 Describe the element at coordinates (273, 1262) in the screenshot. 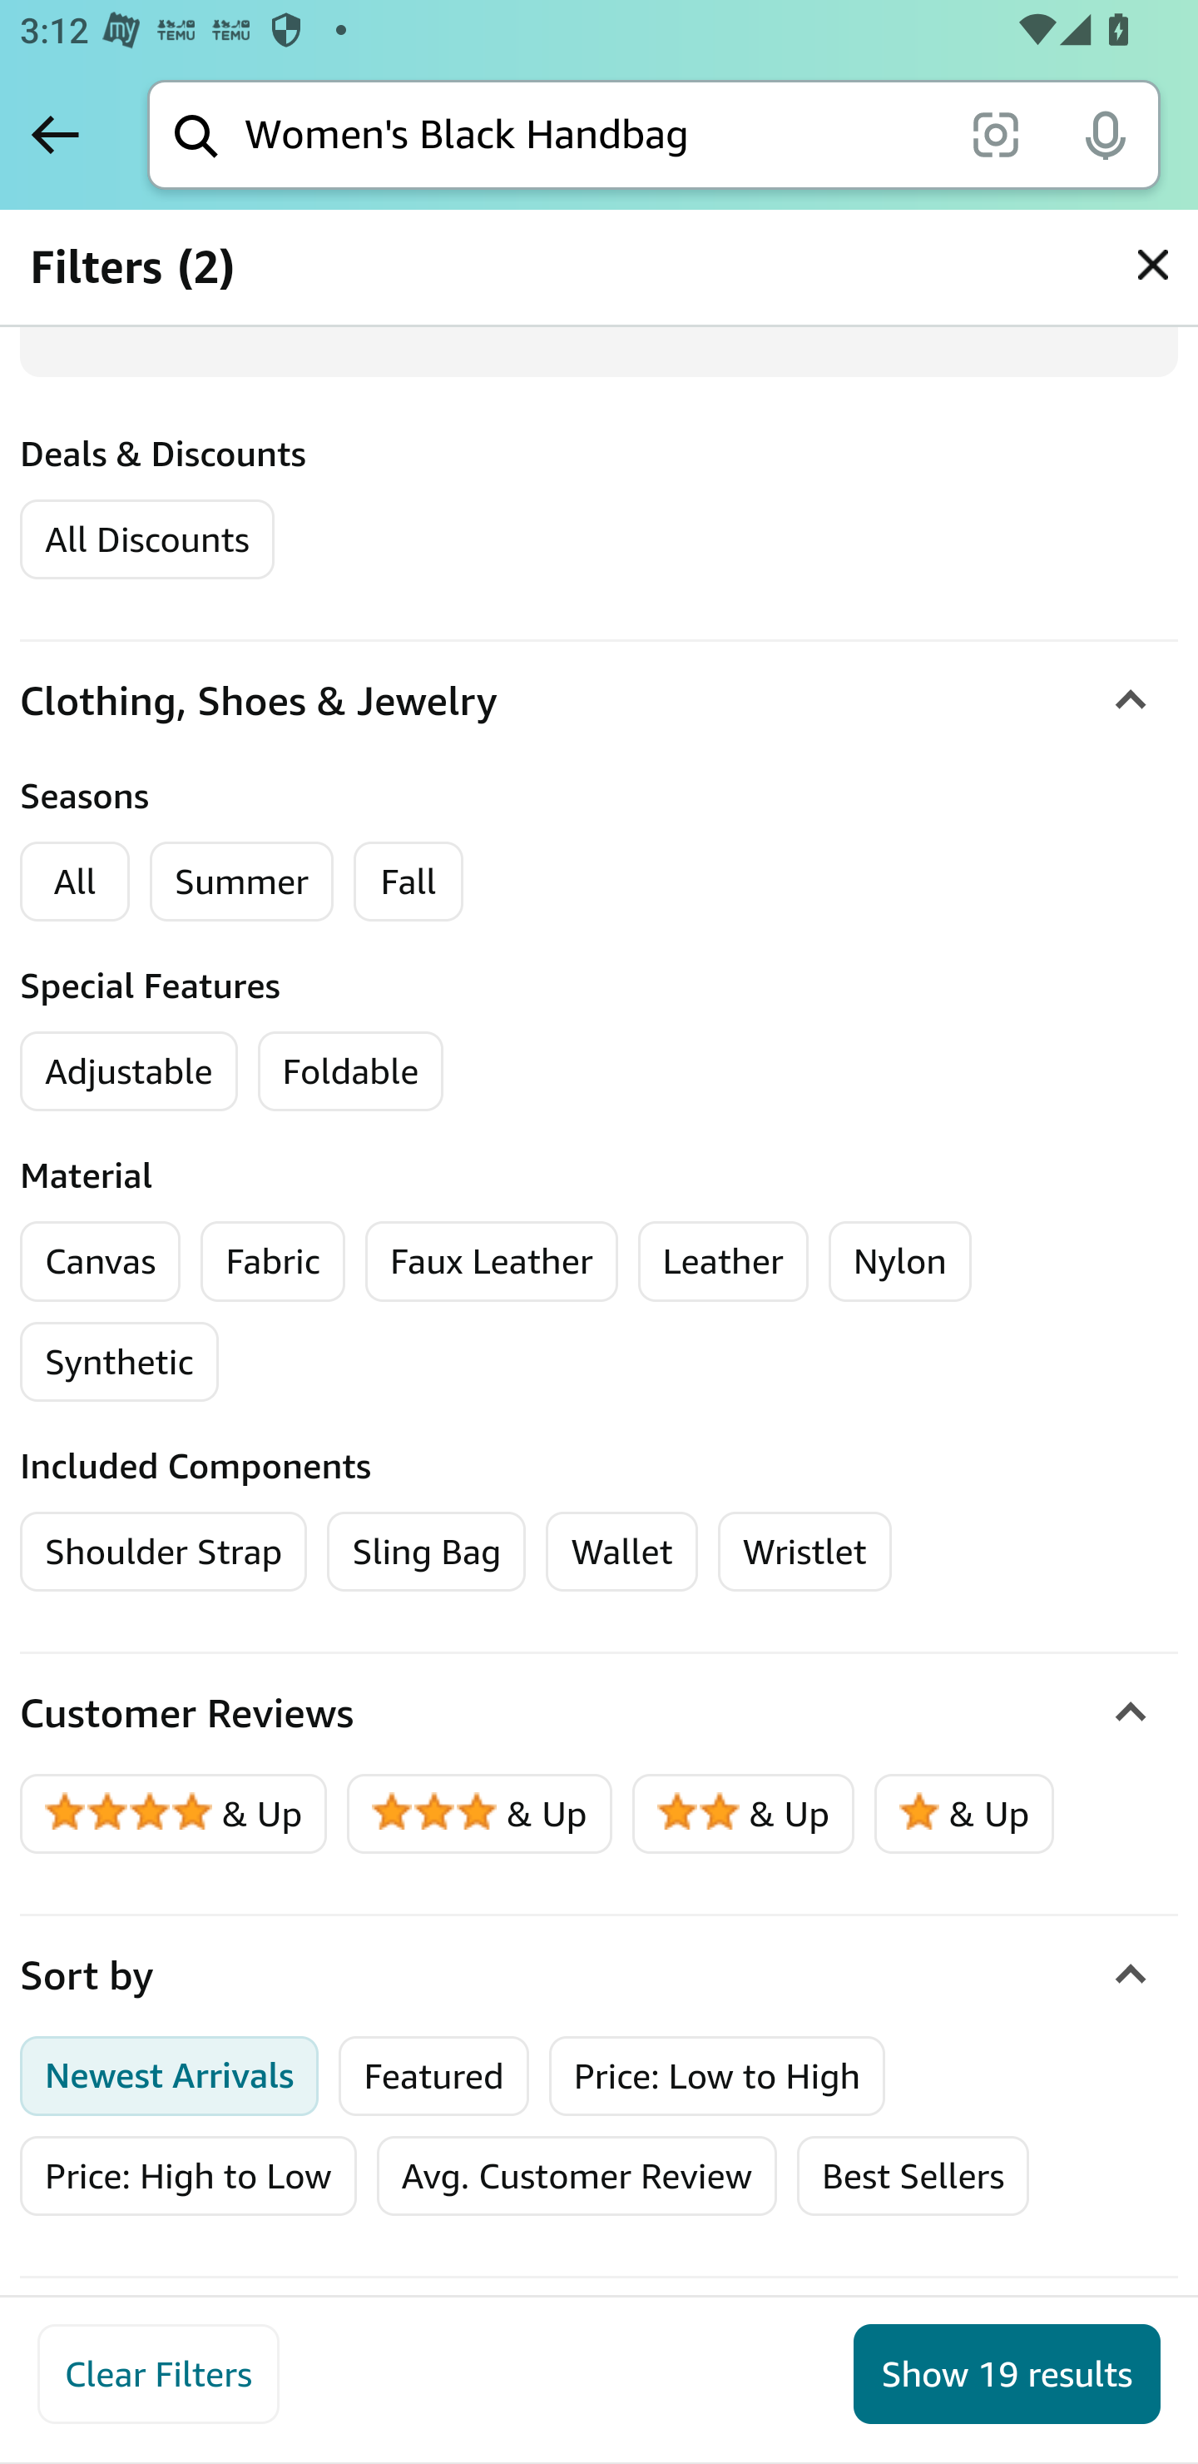

I see `Fabric` at that location.